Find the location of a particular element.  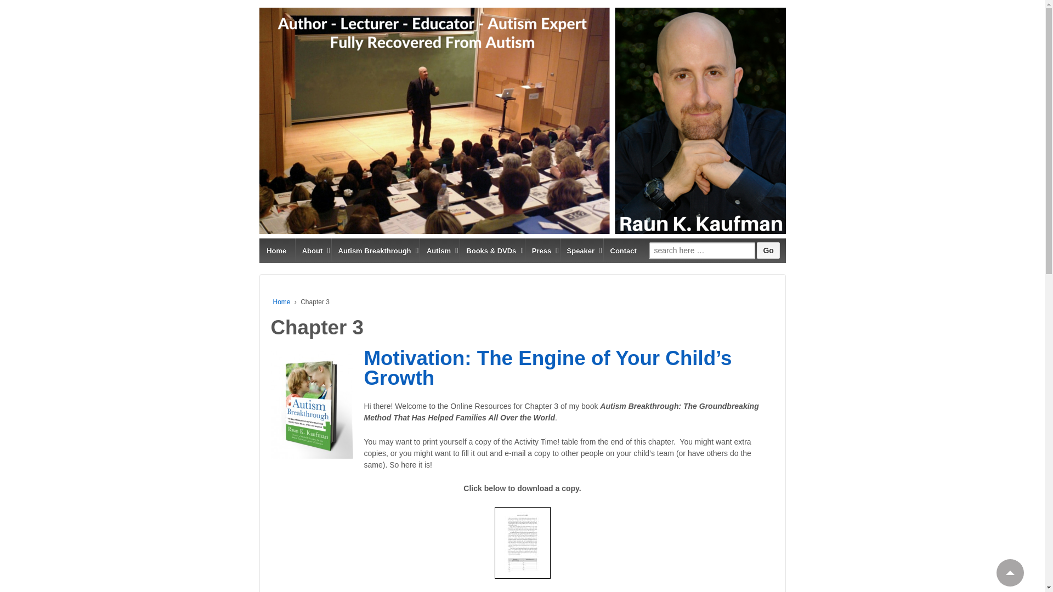

Autism Breakthrough is located at coordinates (374, 251).